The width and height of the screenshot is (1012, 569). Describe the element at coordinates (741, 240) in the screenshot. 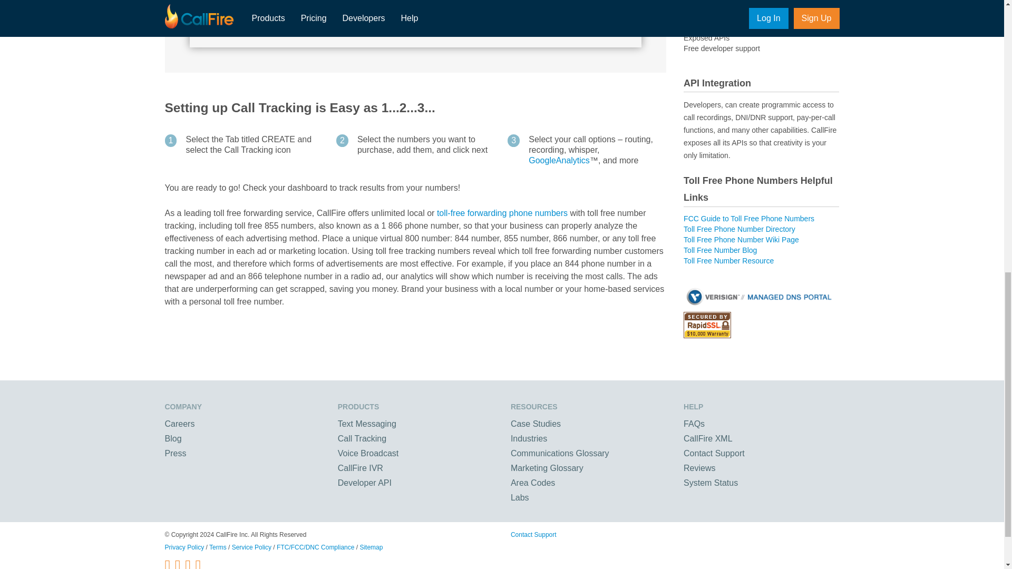

I see `Toll Free Phone Number Wiki Page` at that location.